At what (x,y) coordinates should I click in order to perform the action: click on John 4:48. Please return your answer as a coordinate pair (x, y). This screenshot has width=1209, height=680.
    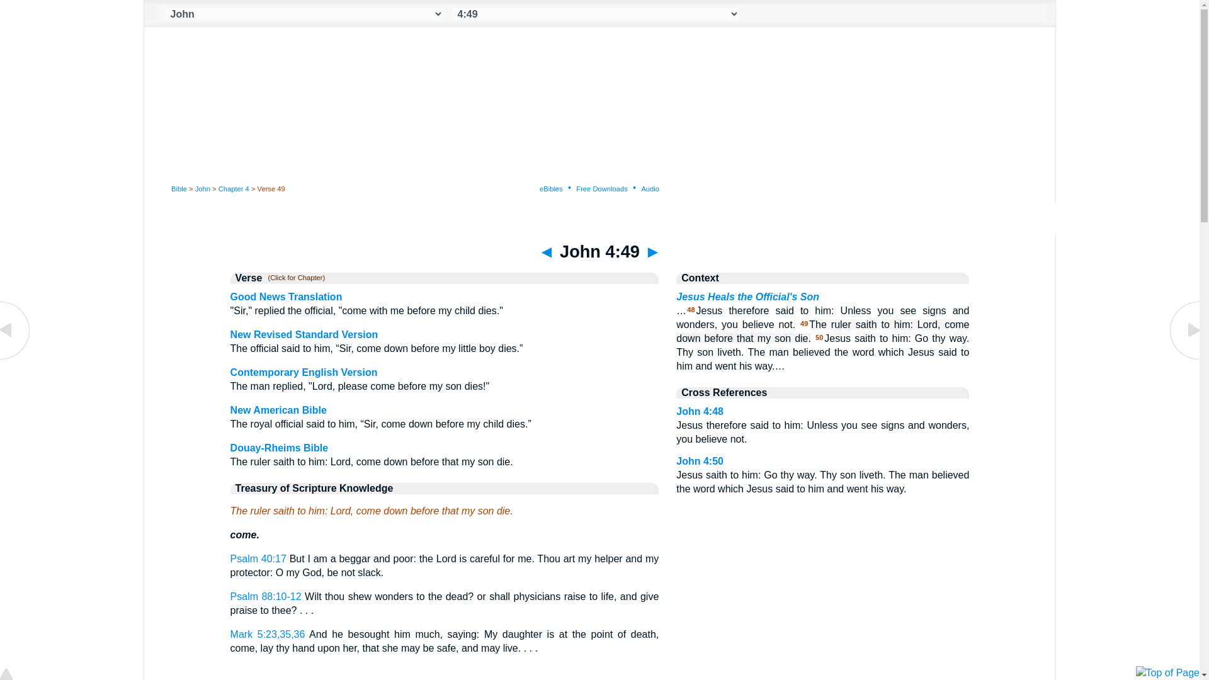
    Looking at the image, I should click on (15, 358).